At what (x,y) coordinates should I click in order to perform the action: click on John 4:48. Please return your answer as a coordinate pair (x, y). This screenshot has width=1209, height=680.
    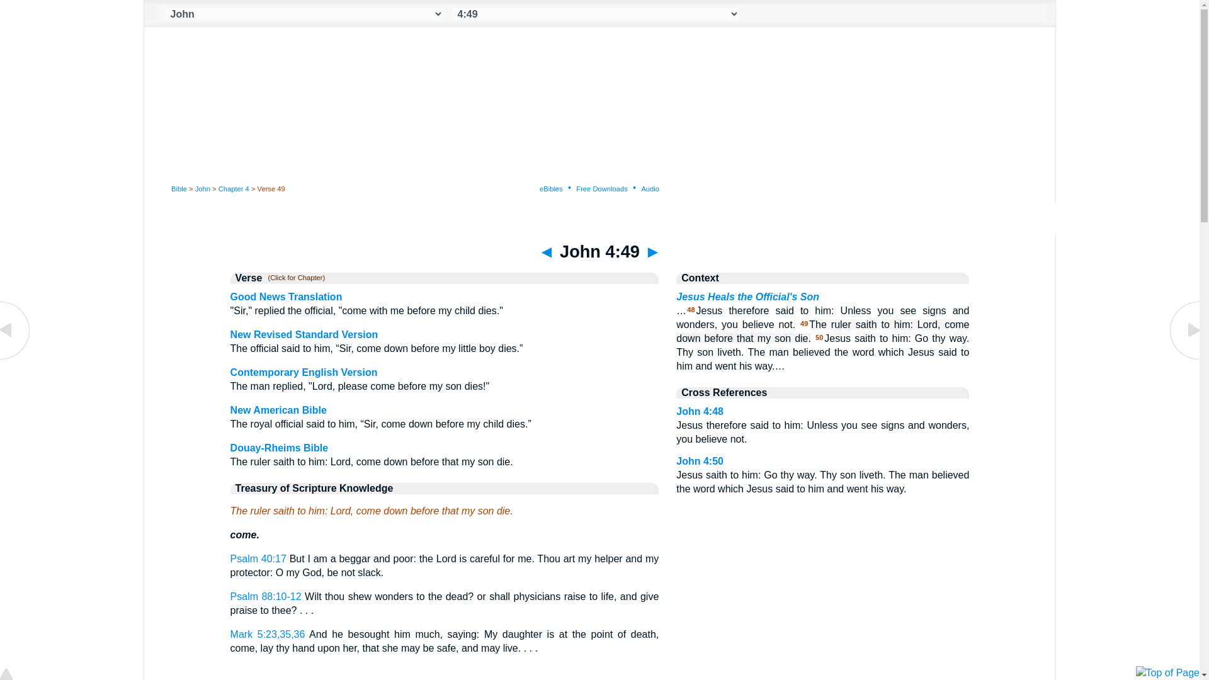
    Looking at the image, I should click on (15, 358).